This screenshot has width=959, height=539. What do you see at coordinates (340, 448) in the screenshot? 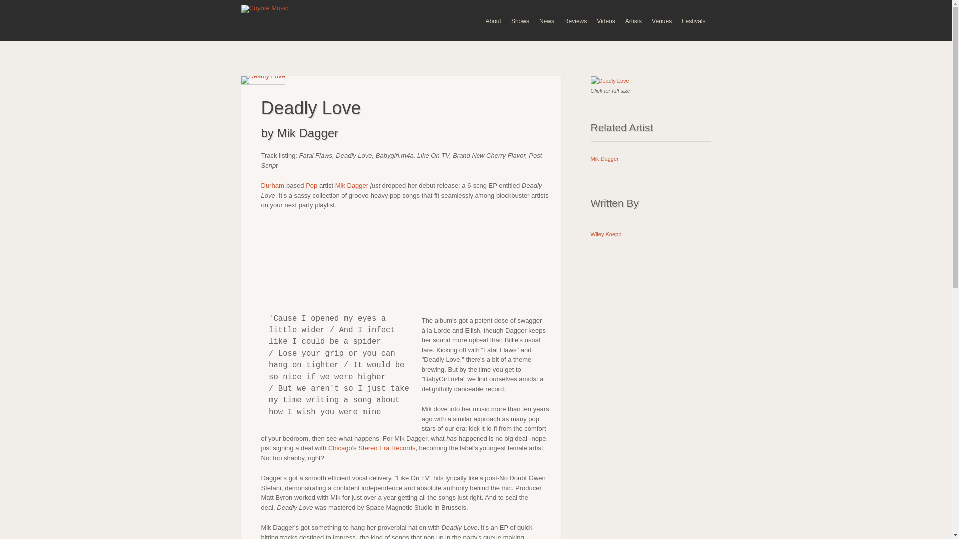
I see `Chicago` at bounding box center [340, 448].